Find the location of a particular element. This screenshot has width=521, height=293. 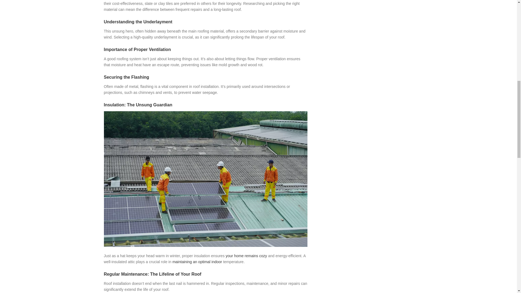

maintaining an optimal indoor is located at coordinates (197, 262).